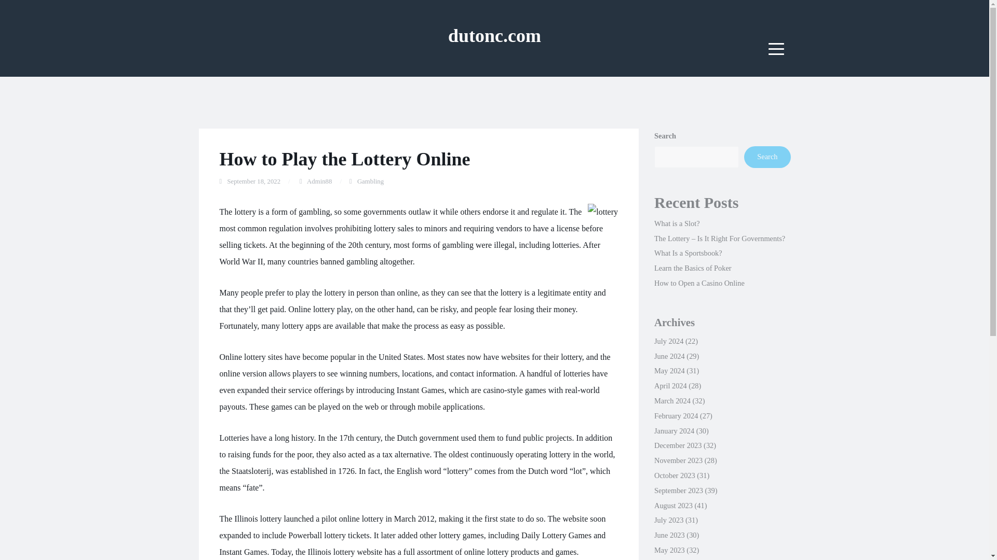  Describe the element at coordinates (494, 35) in the screenshot. I see `dutonc.com` at that location.